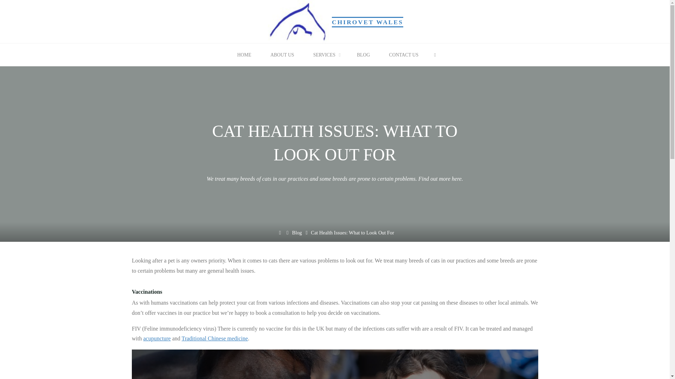 The image size is (675, 379). I want to click on Home, so click(280, 237).